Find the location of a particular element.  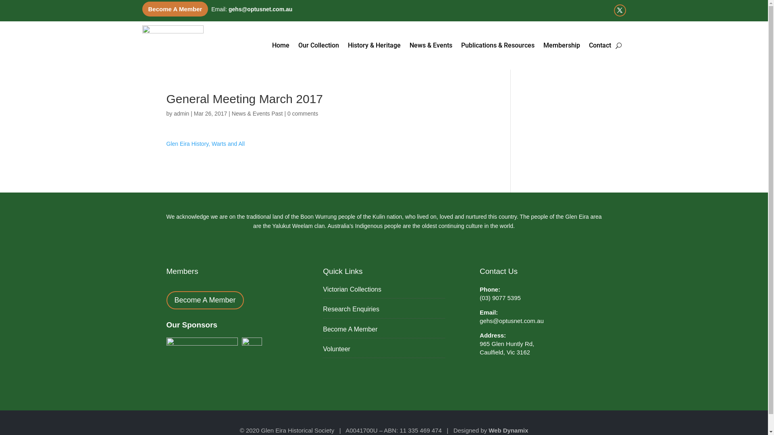

Become A Member is located at coordinates (205, 300).